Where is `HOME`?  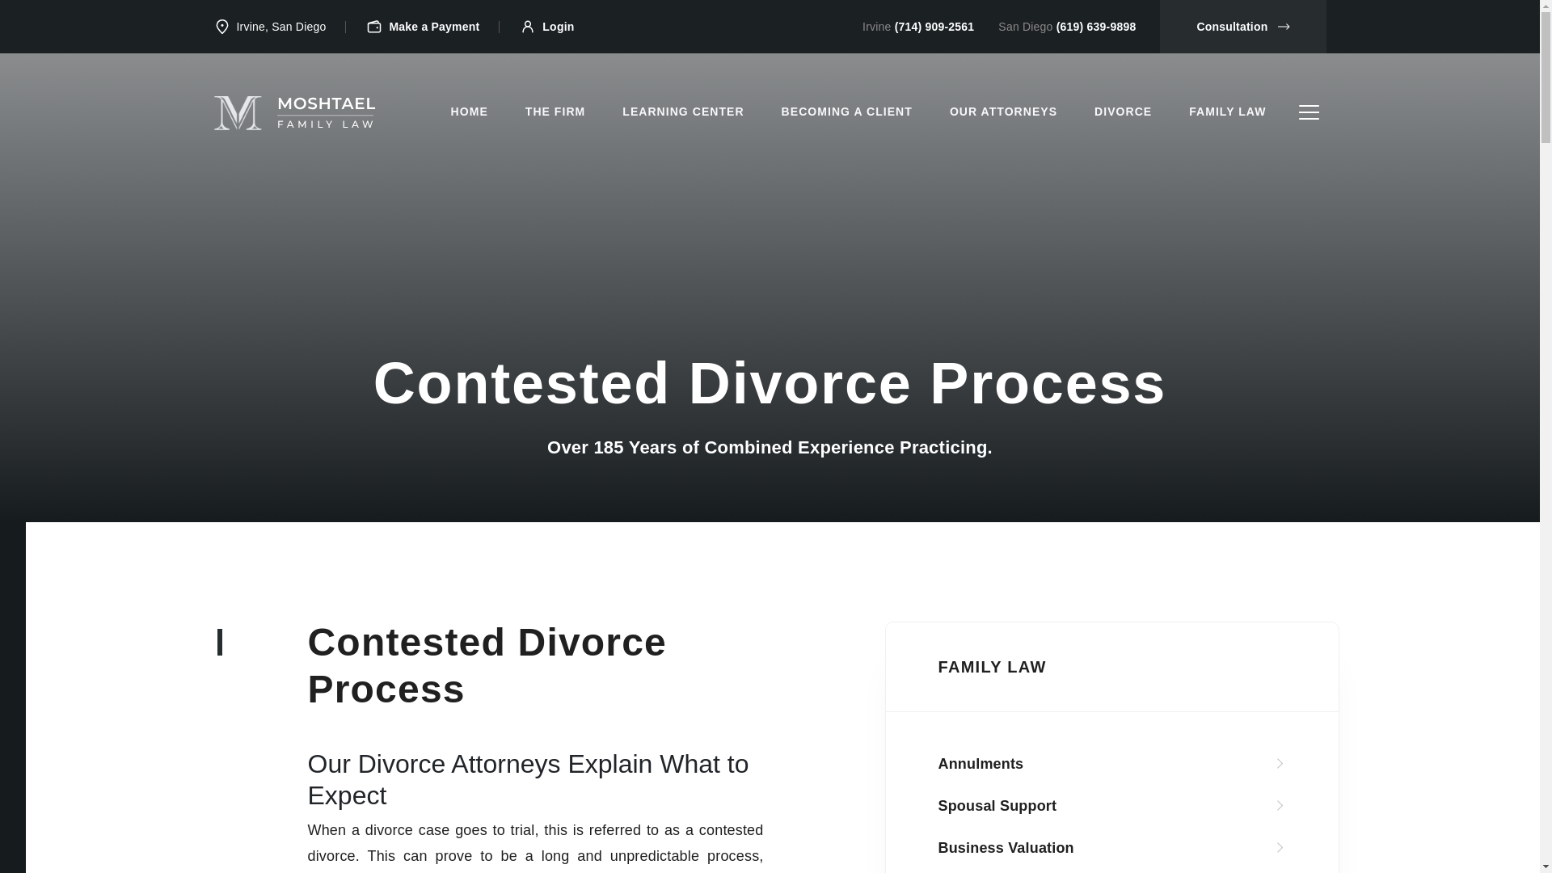
HOME is located at coordinates (469, 112).